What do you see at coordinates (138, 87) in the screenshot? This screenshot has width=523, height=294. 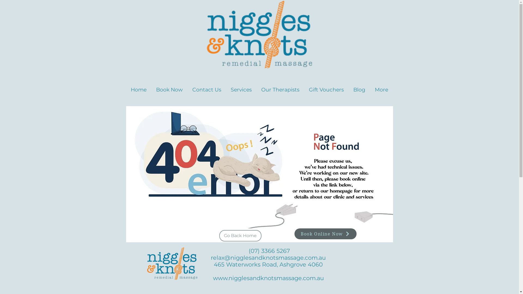 I see `Home` at bounding box center [138, 87].